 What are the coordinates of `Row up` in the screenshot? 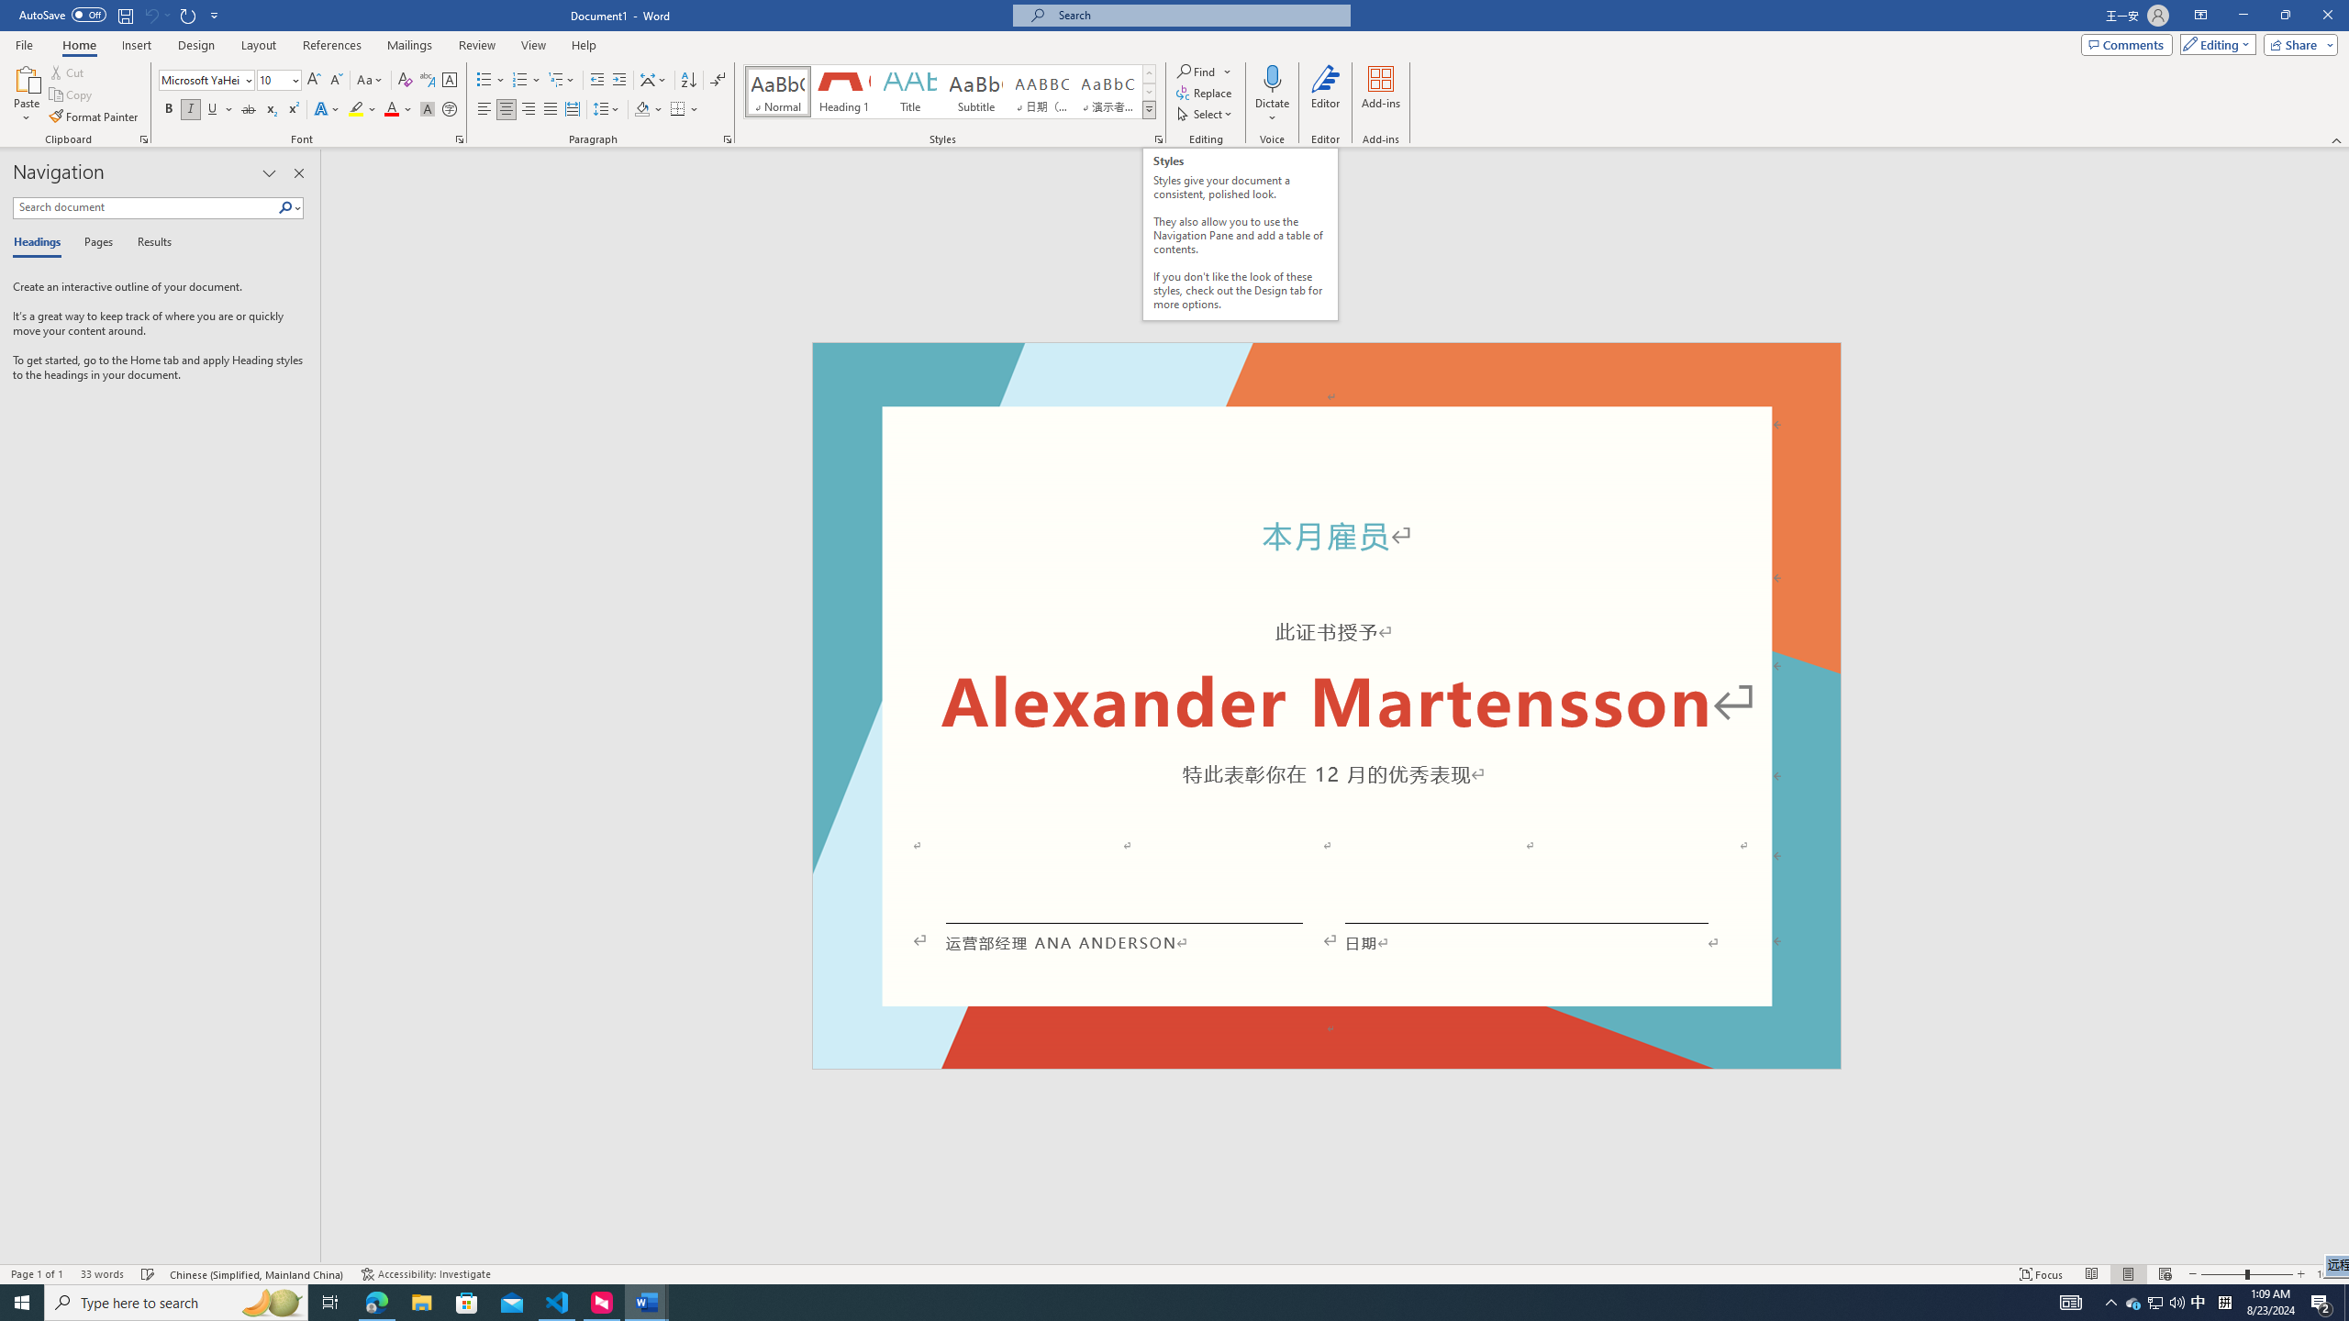 It's located at (1149, 73).